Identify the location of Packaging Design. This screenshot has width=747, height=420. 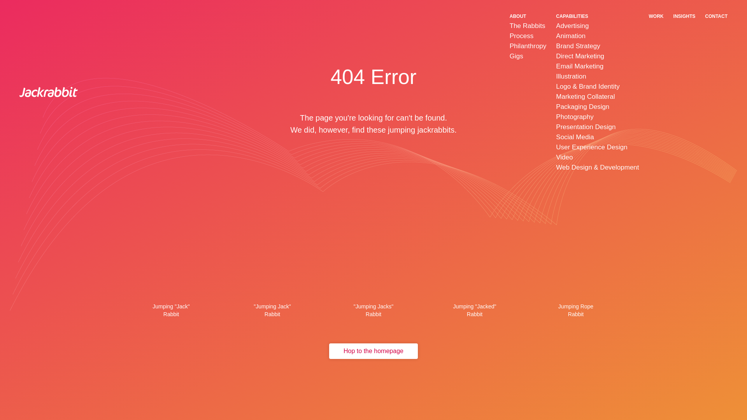
(582, 107).